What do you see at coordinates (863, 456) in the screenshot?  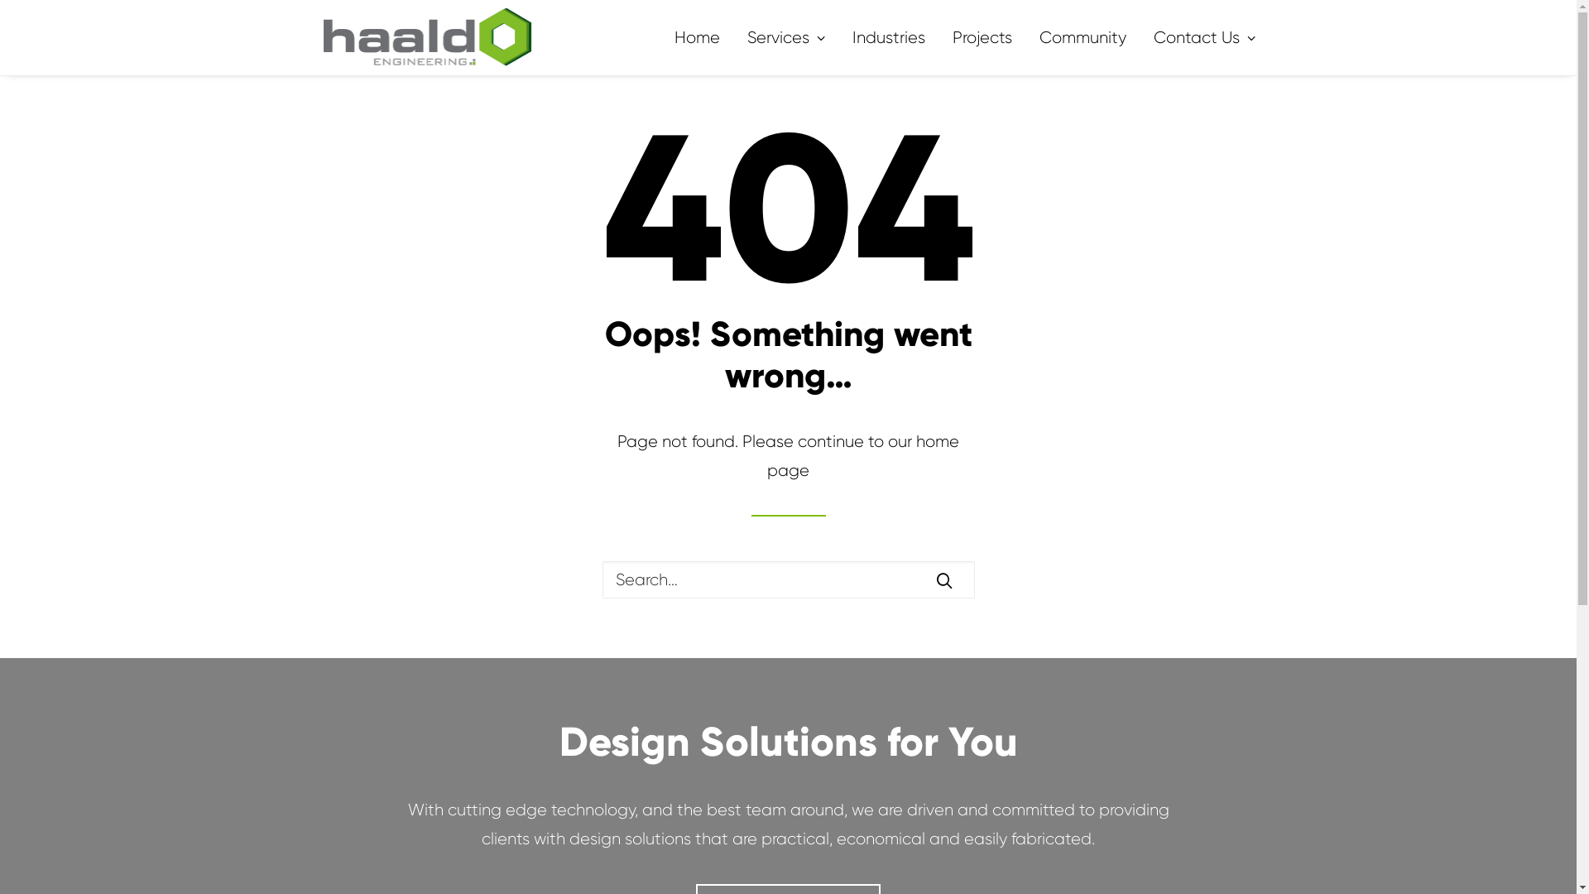 I see `home page` at bounding box center [863, 456].